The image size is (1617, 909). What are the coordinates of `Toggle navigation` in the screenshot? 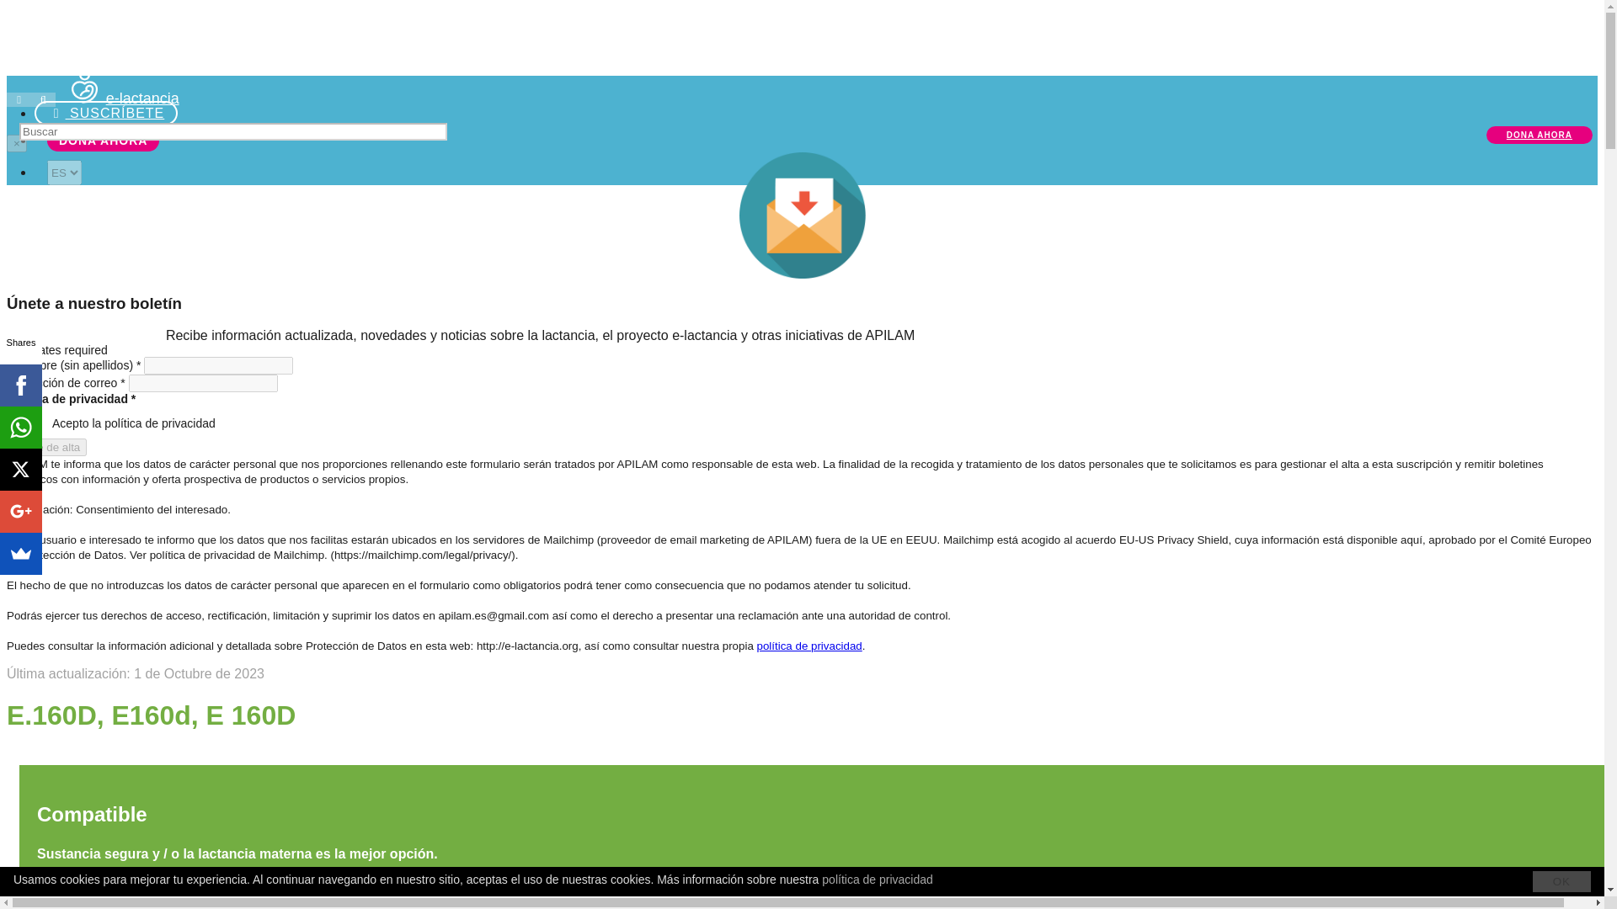 It's located at (19, 99).